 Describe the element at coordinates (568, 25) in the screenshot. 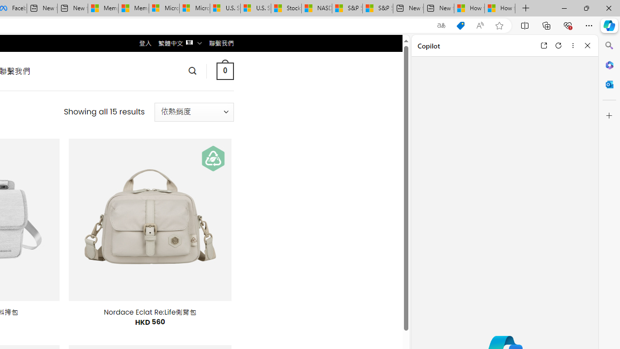

I see `Browser essentials` at that location.